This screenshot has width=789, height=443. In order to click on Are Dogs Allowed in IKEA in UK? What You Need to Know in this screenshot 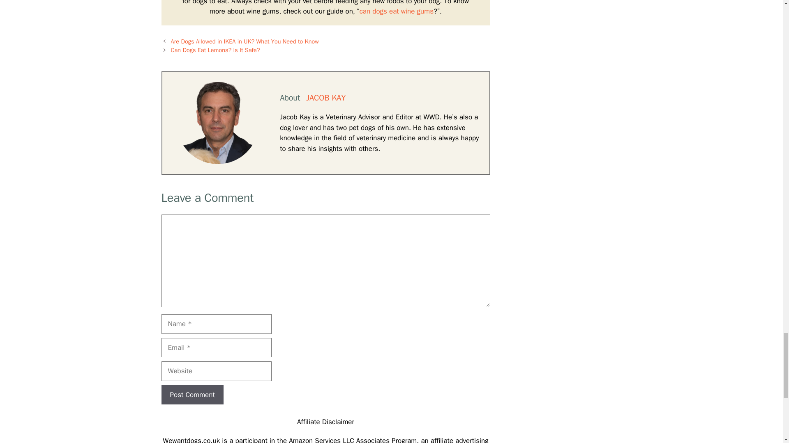, I will do `click(245, 41)`.